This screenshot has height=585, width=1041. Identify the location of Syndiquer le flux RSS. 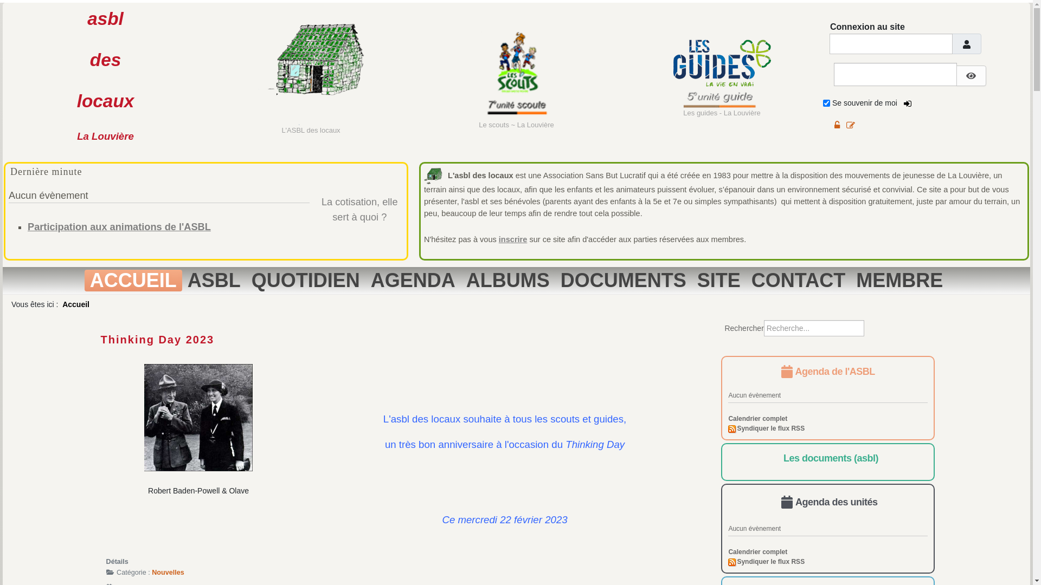
(767, 428).